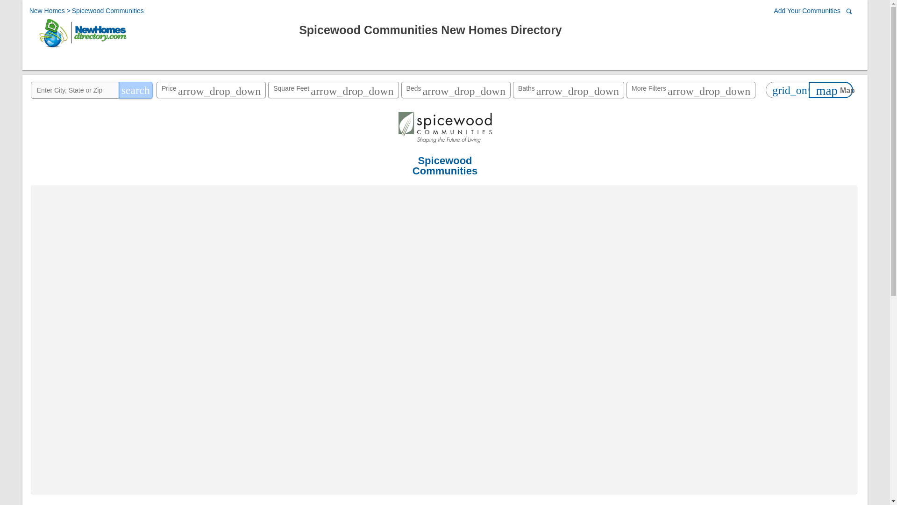 This screenshot has height=505, width=897. Describe the element at coordinates (135, 90) in the screenshot. I see `search` at that location.